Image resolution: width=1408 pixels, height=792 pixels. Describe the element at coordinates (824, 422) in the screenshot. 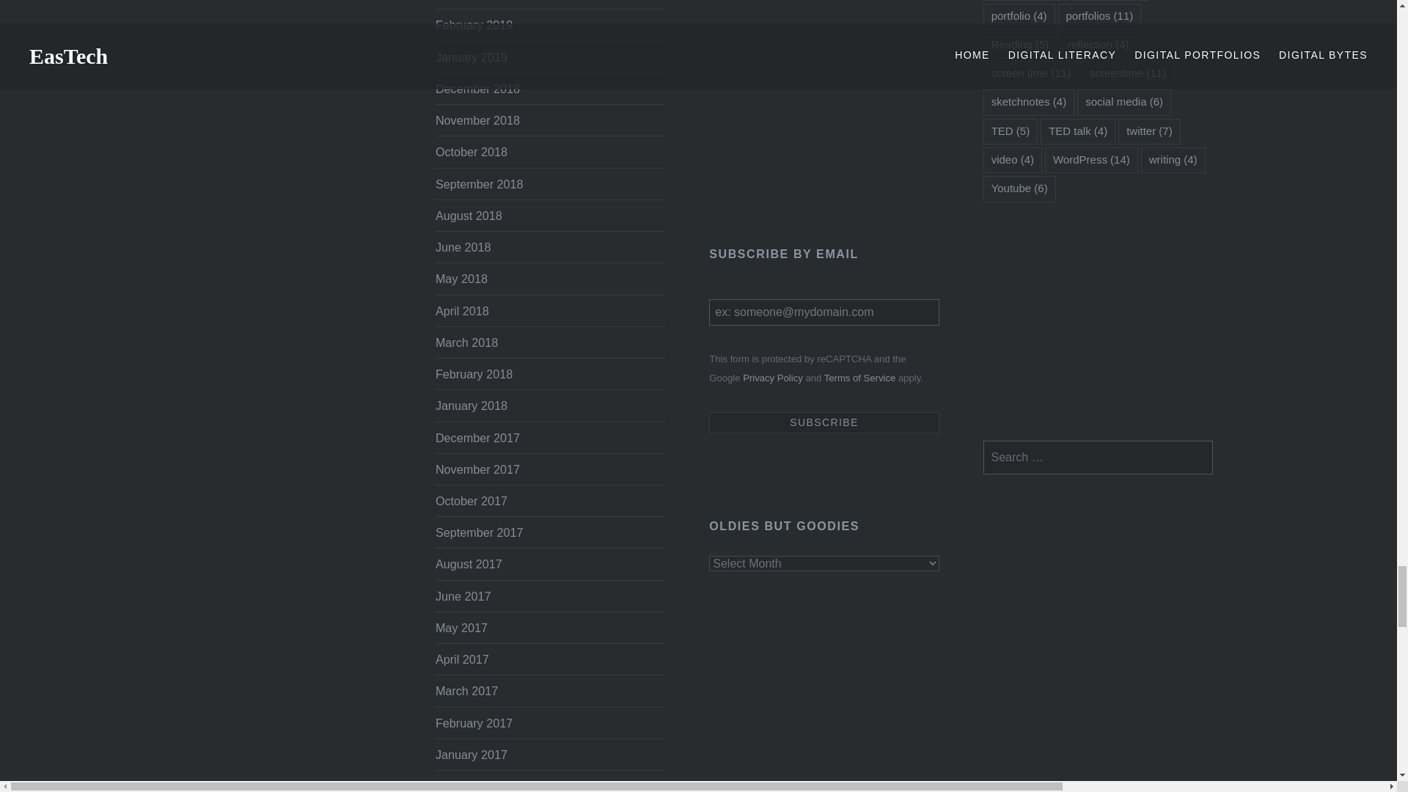

I see `Subscribe` at that location.